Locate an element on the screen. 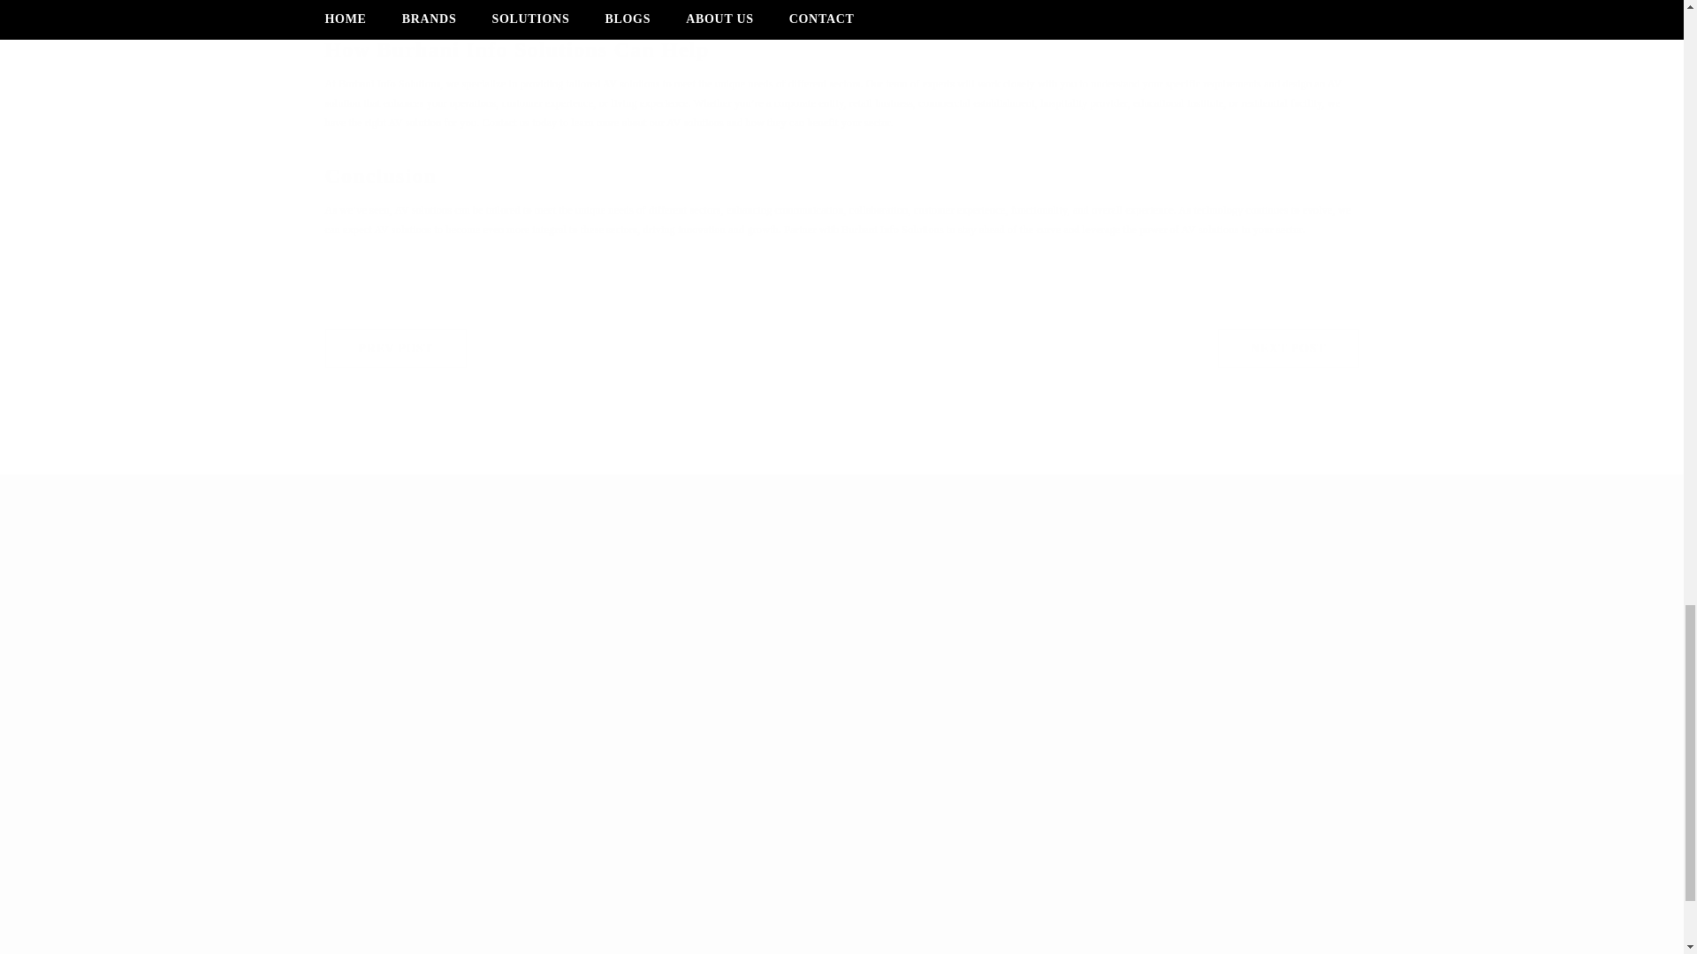 This screenshot has height=954, width=1697. NEXT POST is located at coordinates (436, 691).